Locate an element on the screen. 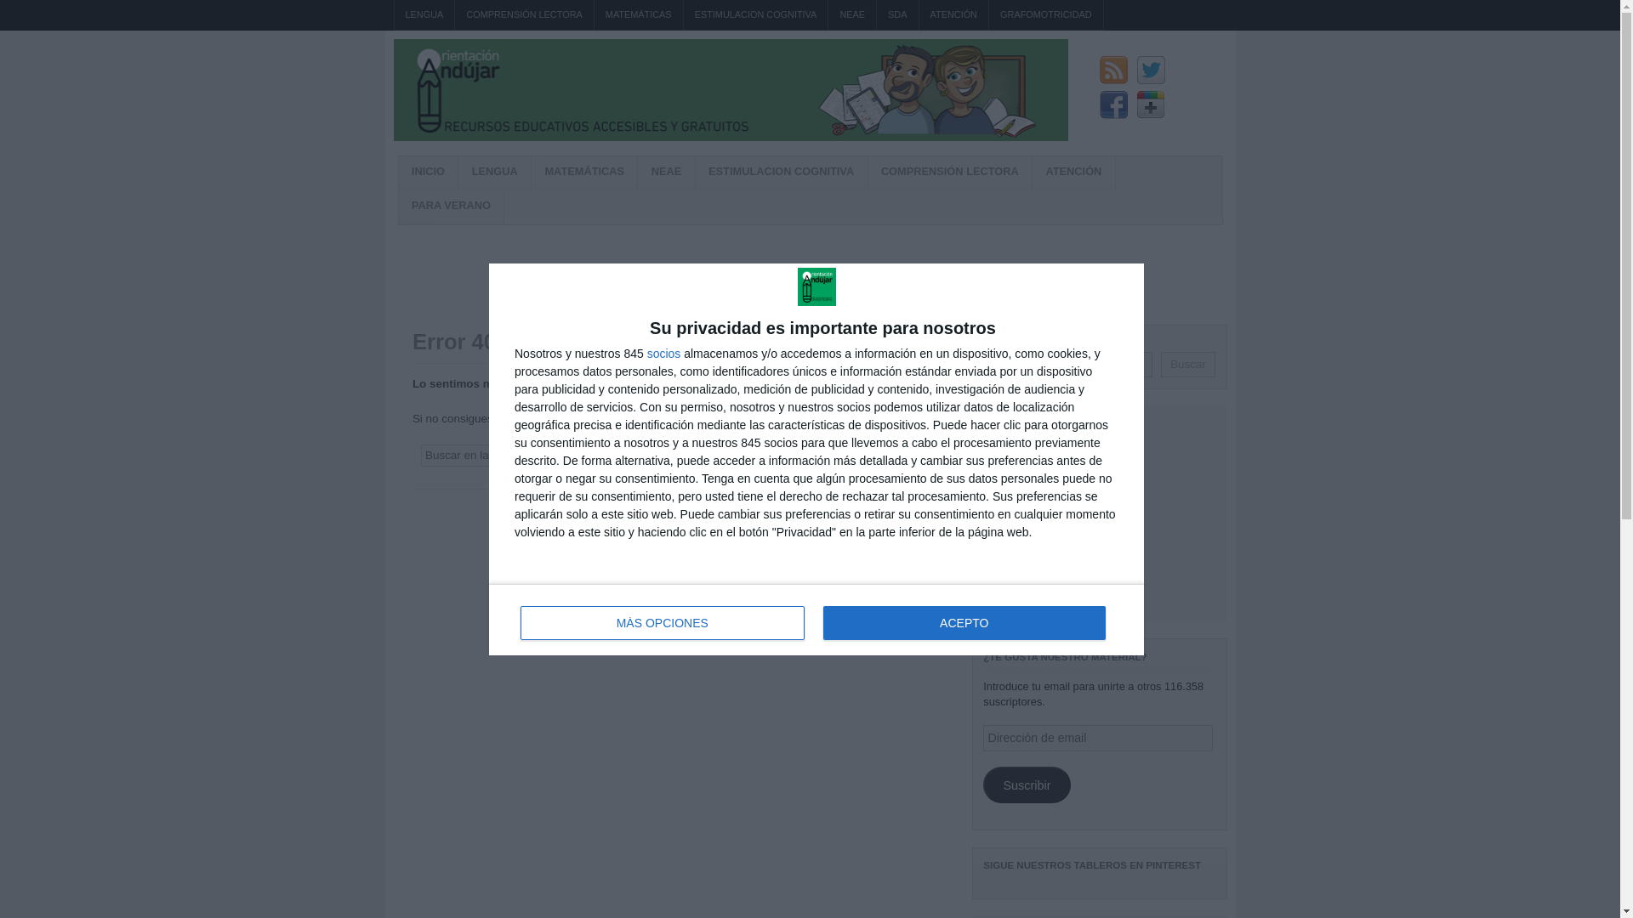  ACEPTO is located at coordinates (964, 621).